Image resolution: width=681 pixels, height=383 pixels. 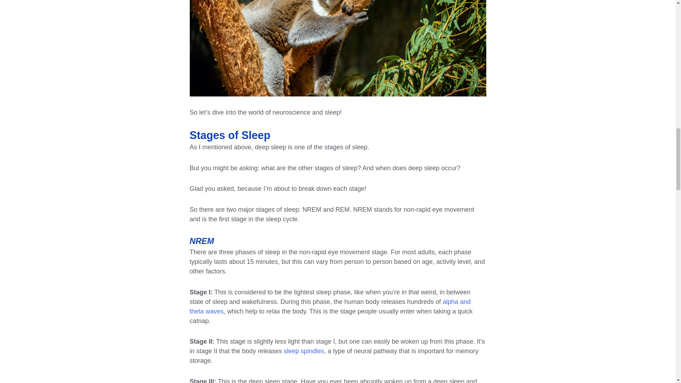 What do you see at coordinates (304, 351) in the screenshot?
I see `sleep spindles` at bounding box center [304, 351].